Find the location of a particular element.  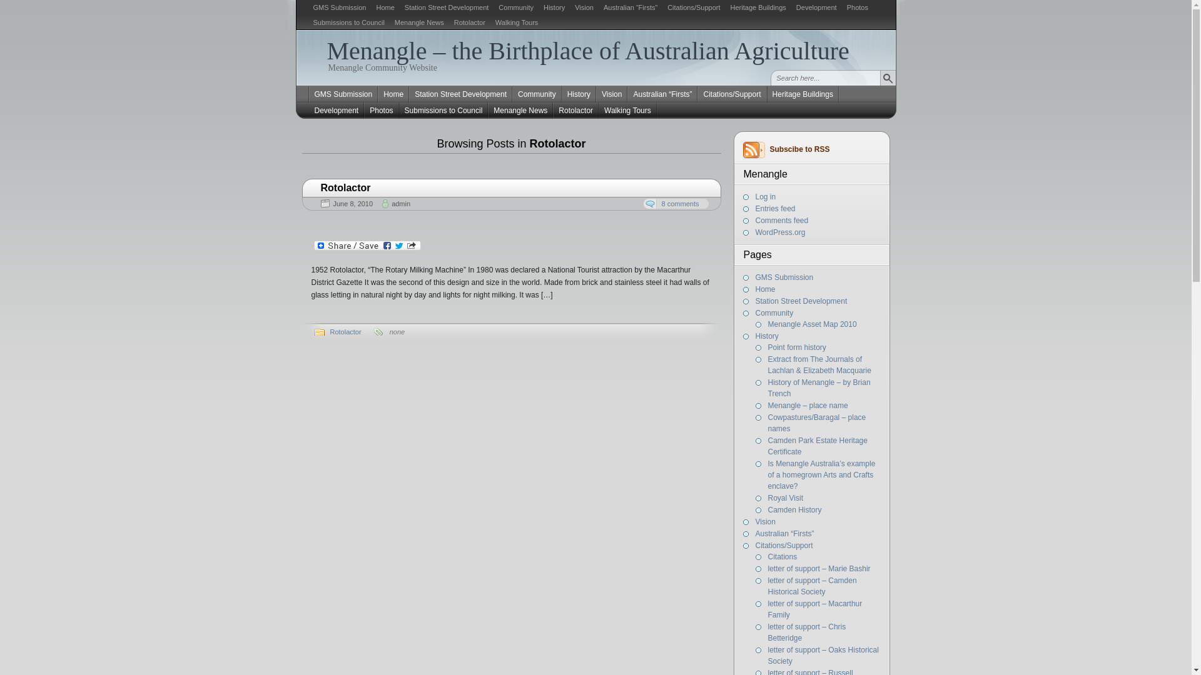

Heritage Buildings is located at coordinates (758, 7).